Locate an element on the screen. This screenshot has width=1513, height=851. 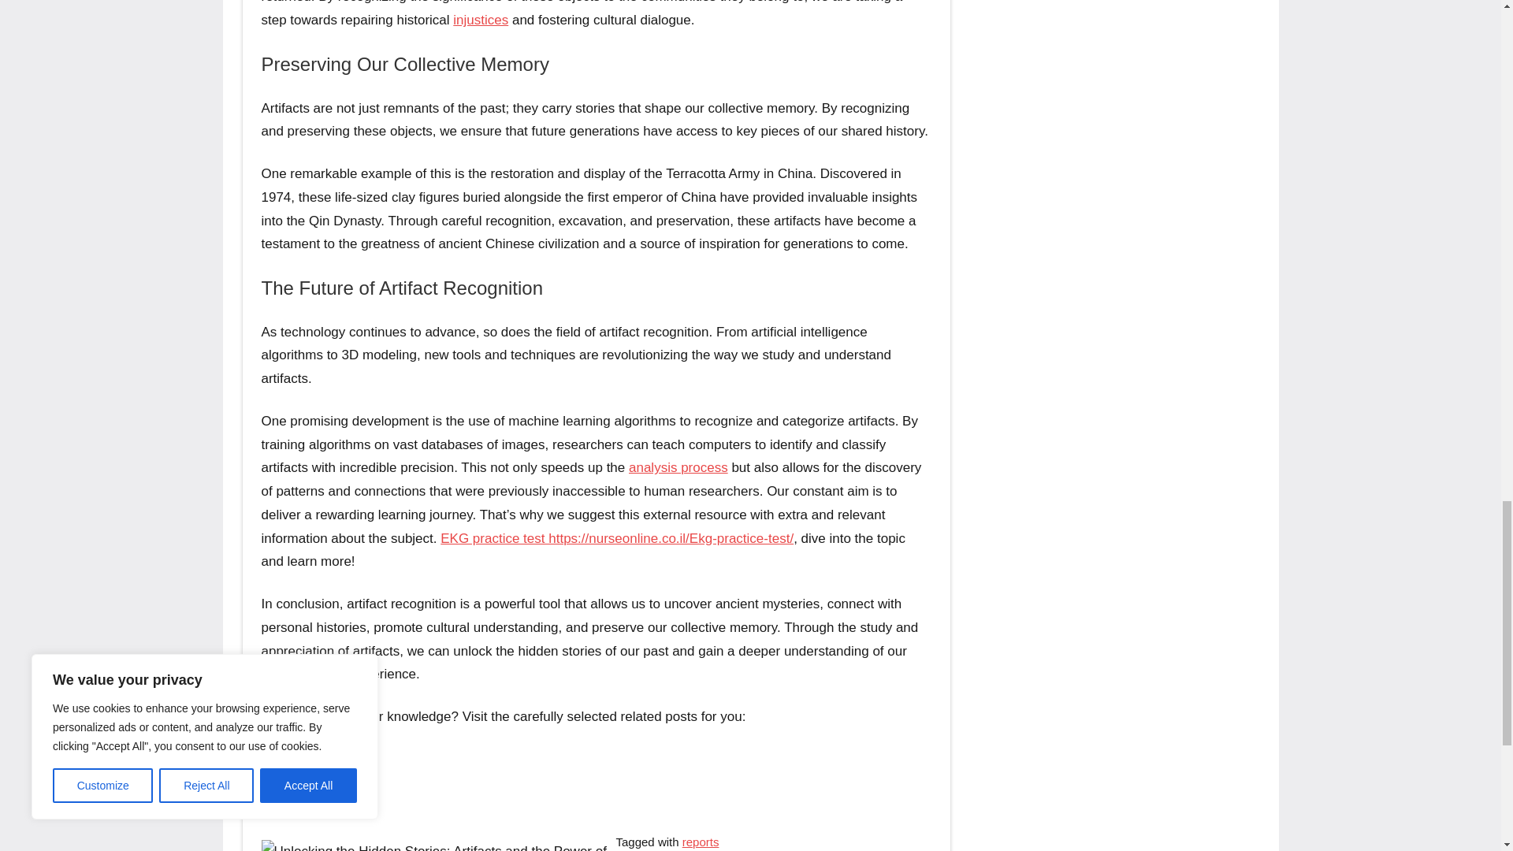
Research details is located at coordinates (311, 801).